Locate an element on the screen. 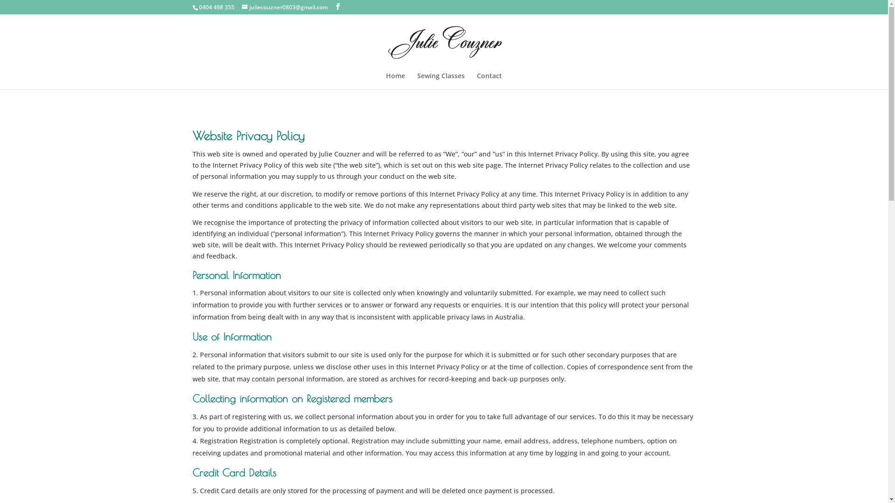 This screenshot has width=895, height=503. juliecouzner0803@gmail.com is located at coordinates (284, 7).